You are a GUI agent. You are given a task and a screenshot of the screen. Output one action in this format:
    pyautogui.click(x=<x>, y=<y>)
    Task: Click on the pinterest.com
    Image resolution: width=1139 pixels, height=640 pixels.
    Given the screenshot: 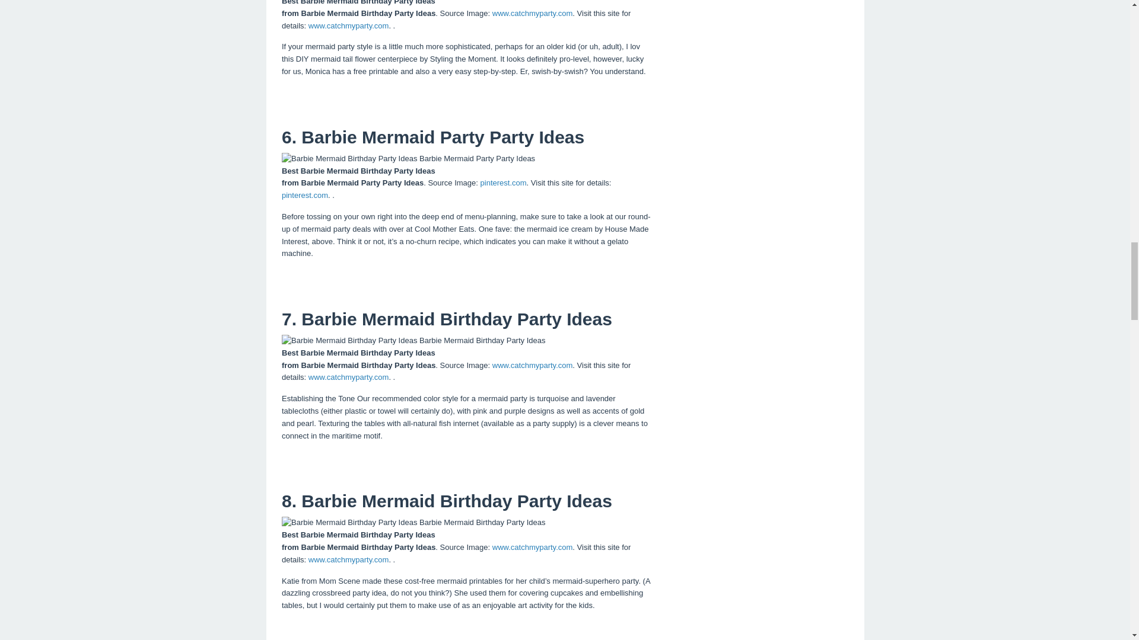 What is the action you would take?
    pyautogui.click(x=503, y=183)
    